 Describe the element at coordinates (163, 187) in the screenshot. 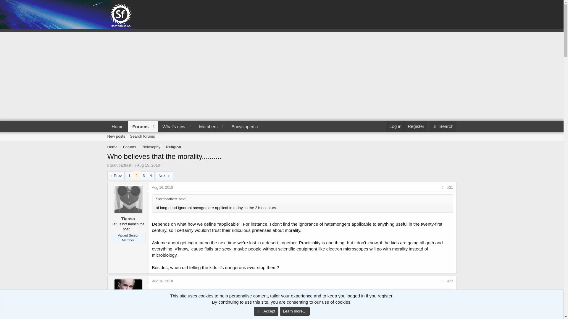

I see `Aug 16, 2018 at 1:48 AM` at that location.